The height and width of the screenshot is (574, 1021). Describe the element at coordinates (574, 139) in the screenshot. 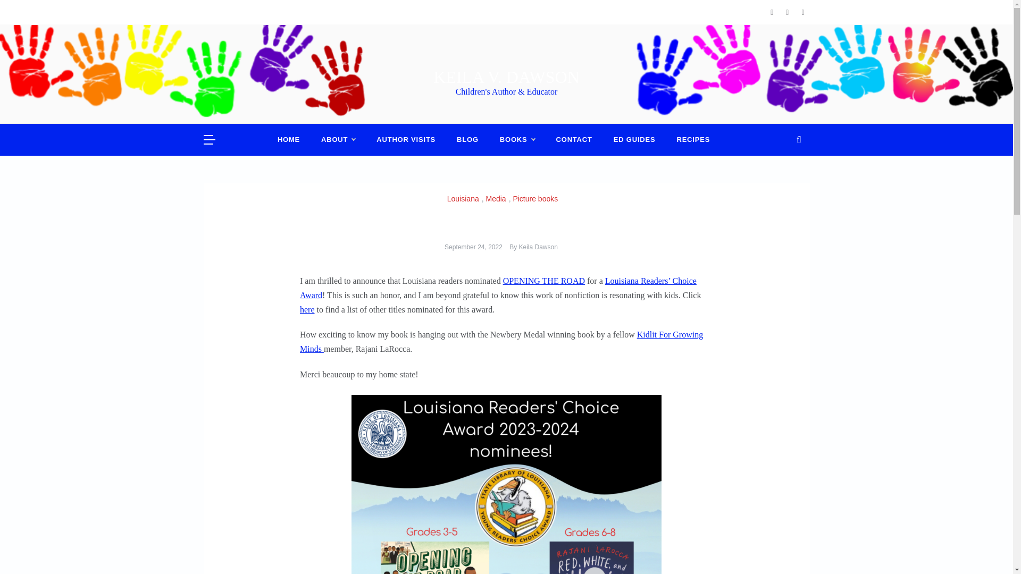

I see `CONTACT` at that location.